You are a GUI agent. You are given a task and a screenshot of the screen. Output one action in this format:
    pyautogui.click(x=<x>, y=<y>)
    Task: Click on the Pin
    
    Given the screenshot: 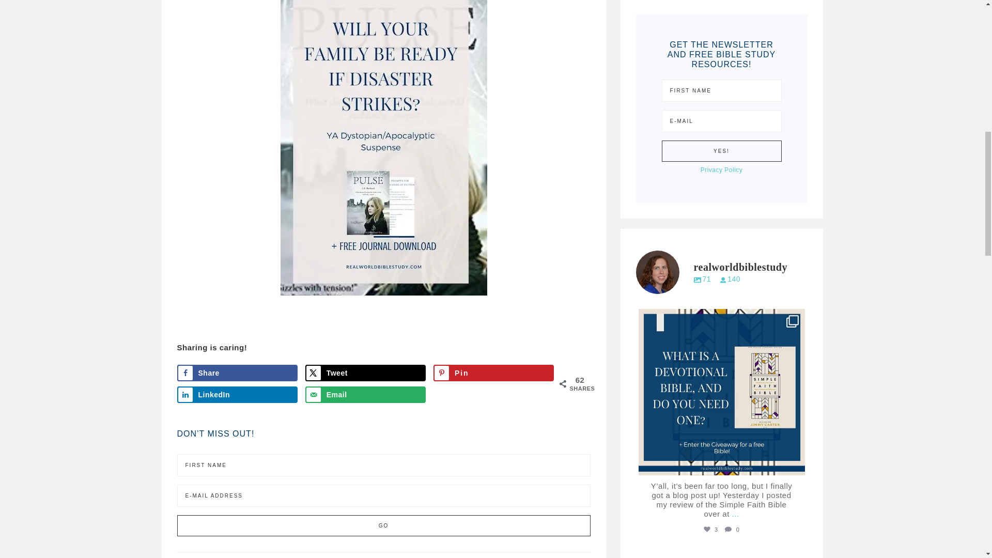 What is the action you would take?
    pyautogui.click(x=494, y=373)
    